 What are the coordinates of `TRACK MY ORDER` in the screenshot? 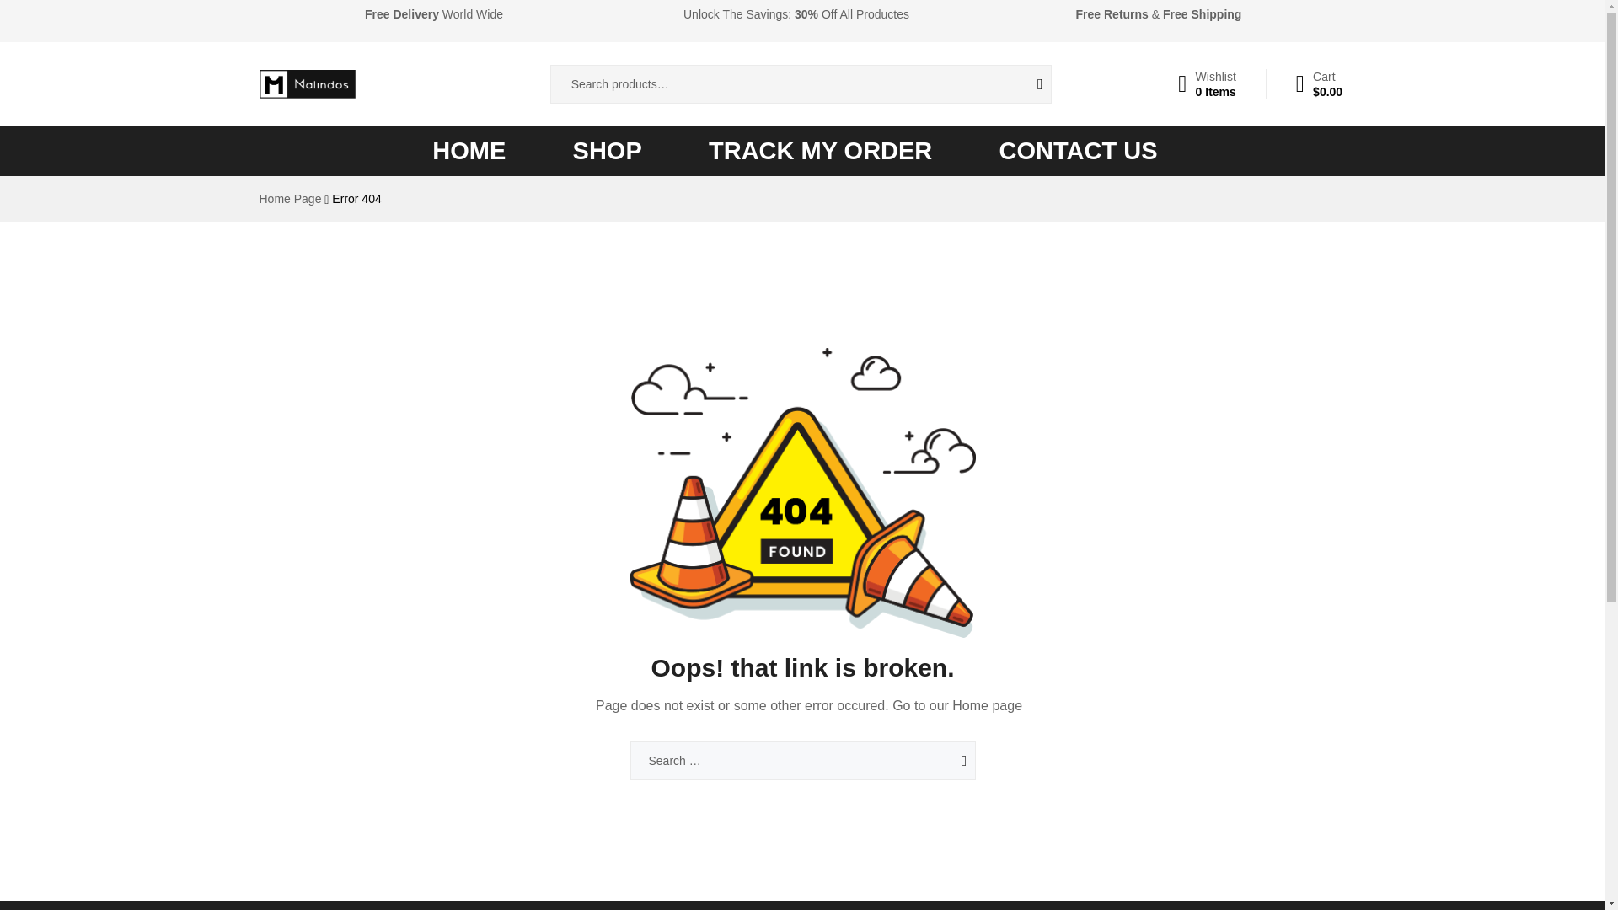 It's located at (820, 152).